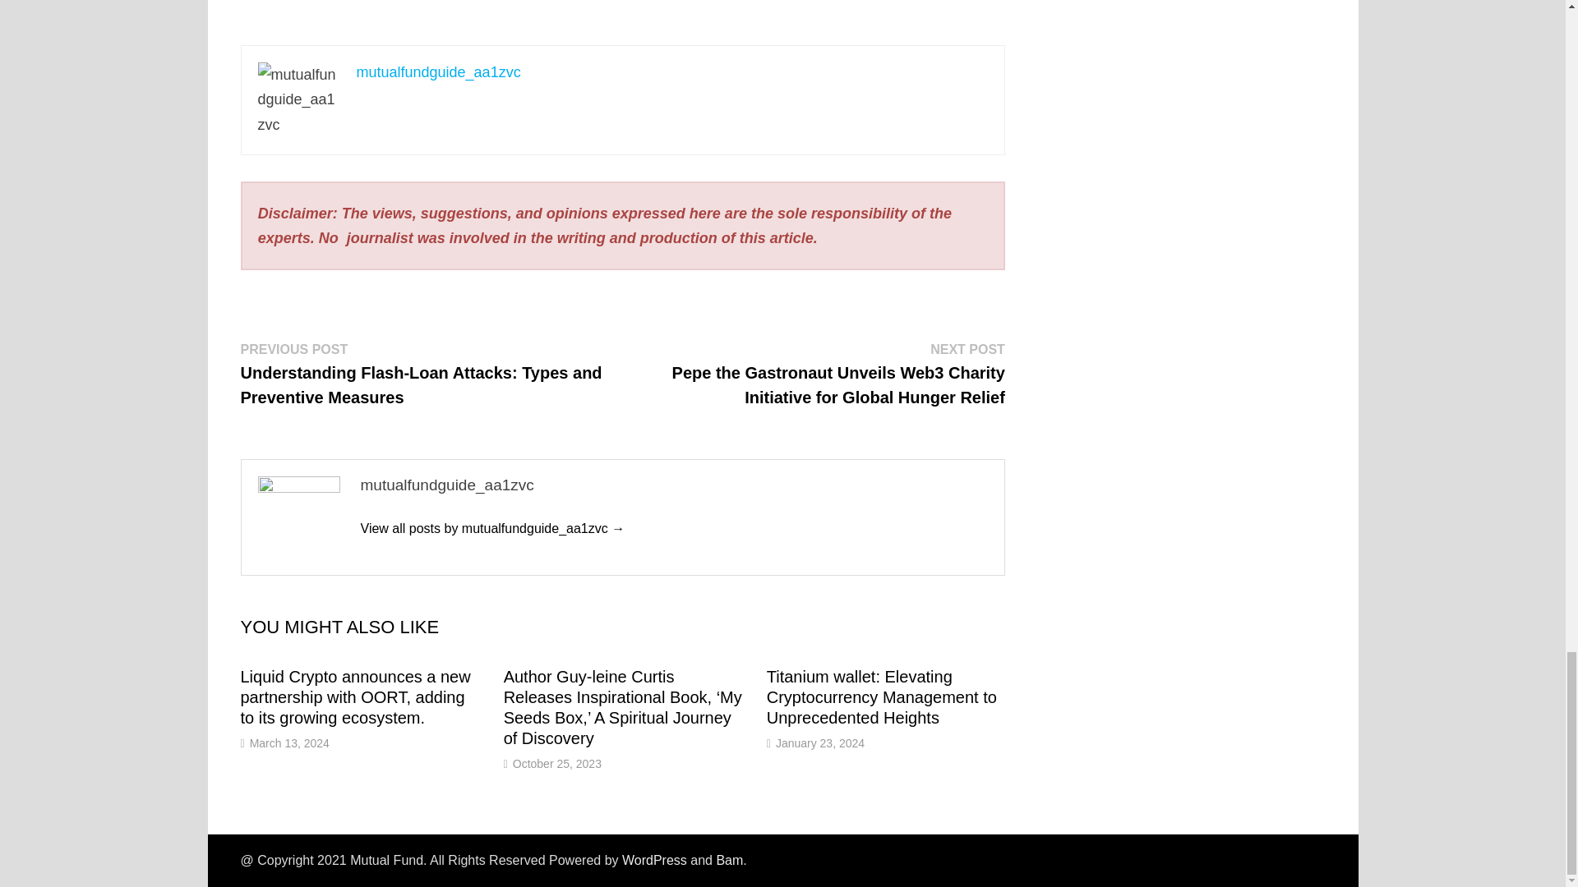  What do you see at coordinates (289, 742) in the screenshot?
I see `March 13, 2024` at bounding box center [289, 742].